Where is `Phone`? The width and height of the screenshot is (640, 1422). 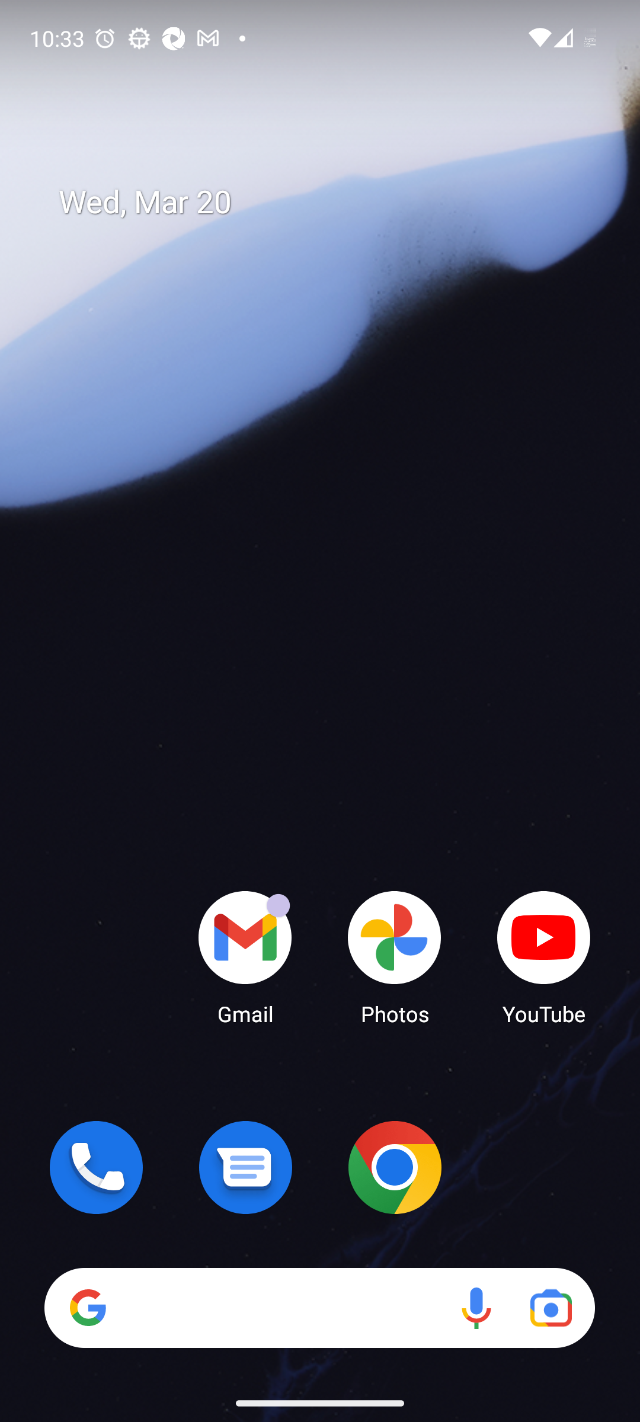
Phone is located at coordinates (96, 1167).